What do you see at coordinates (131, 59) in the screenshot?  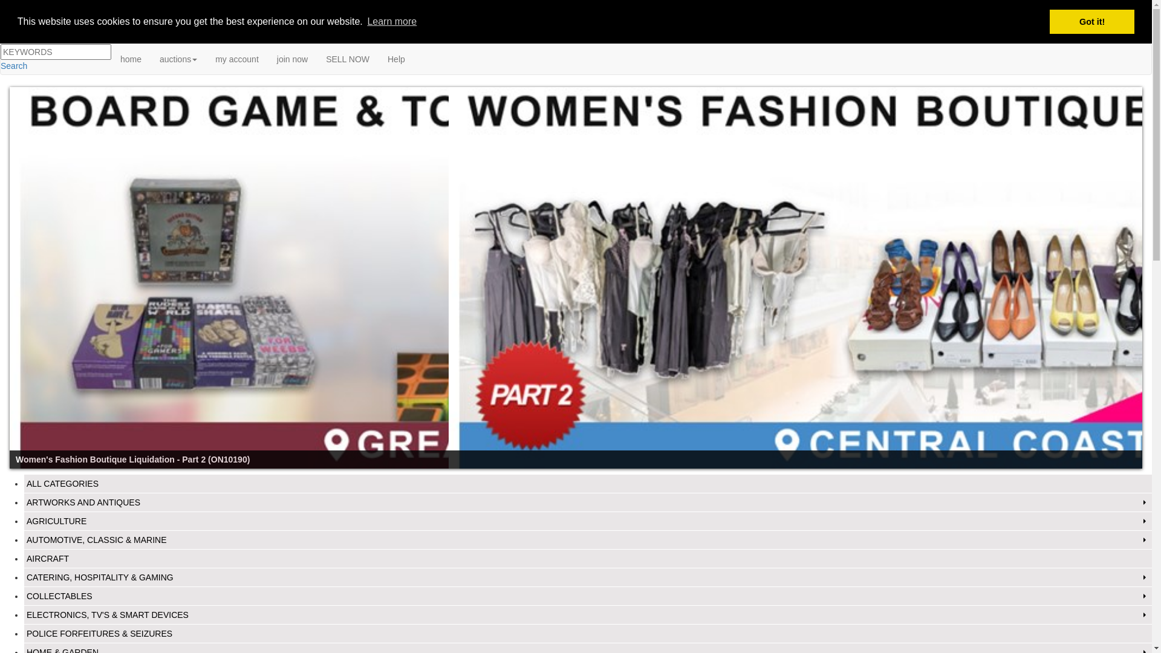 I see `home` at bounding box center [131, 59].